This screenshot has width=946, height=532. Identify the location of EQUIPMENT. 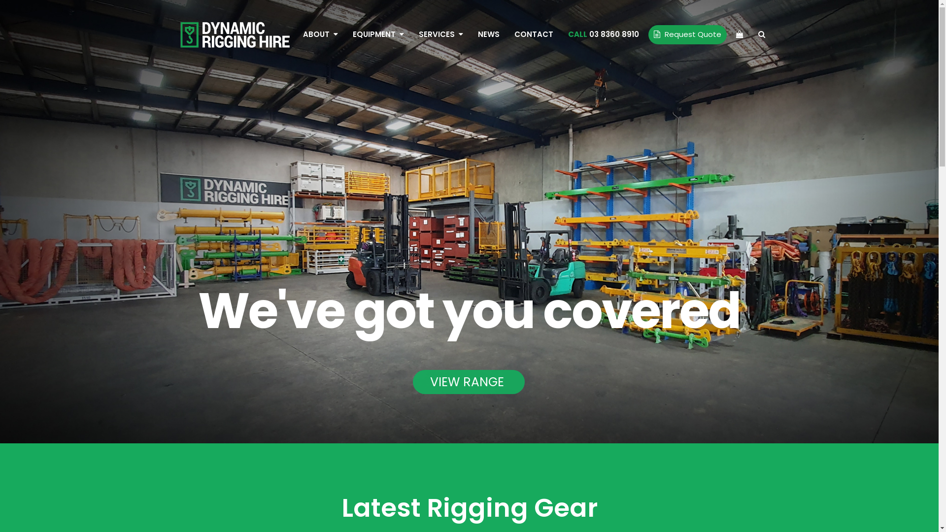
(378, 34).